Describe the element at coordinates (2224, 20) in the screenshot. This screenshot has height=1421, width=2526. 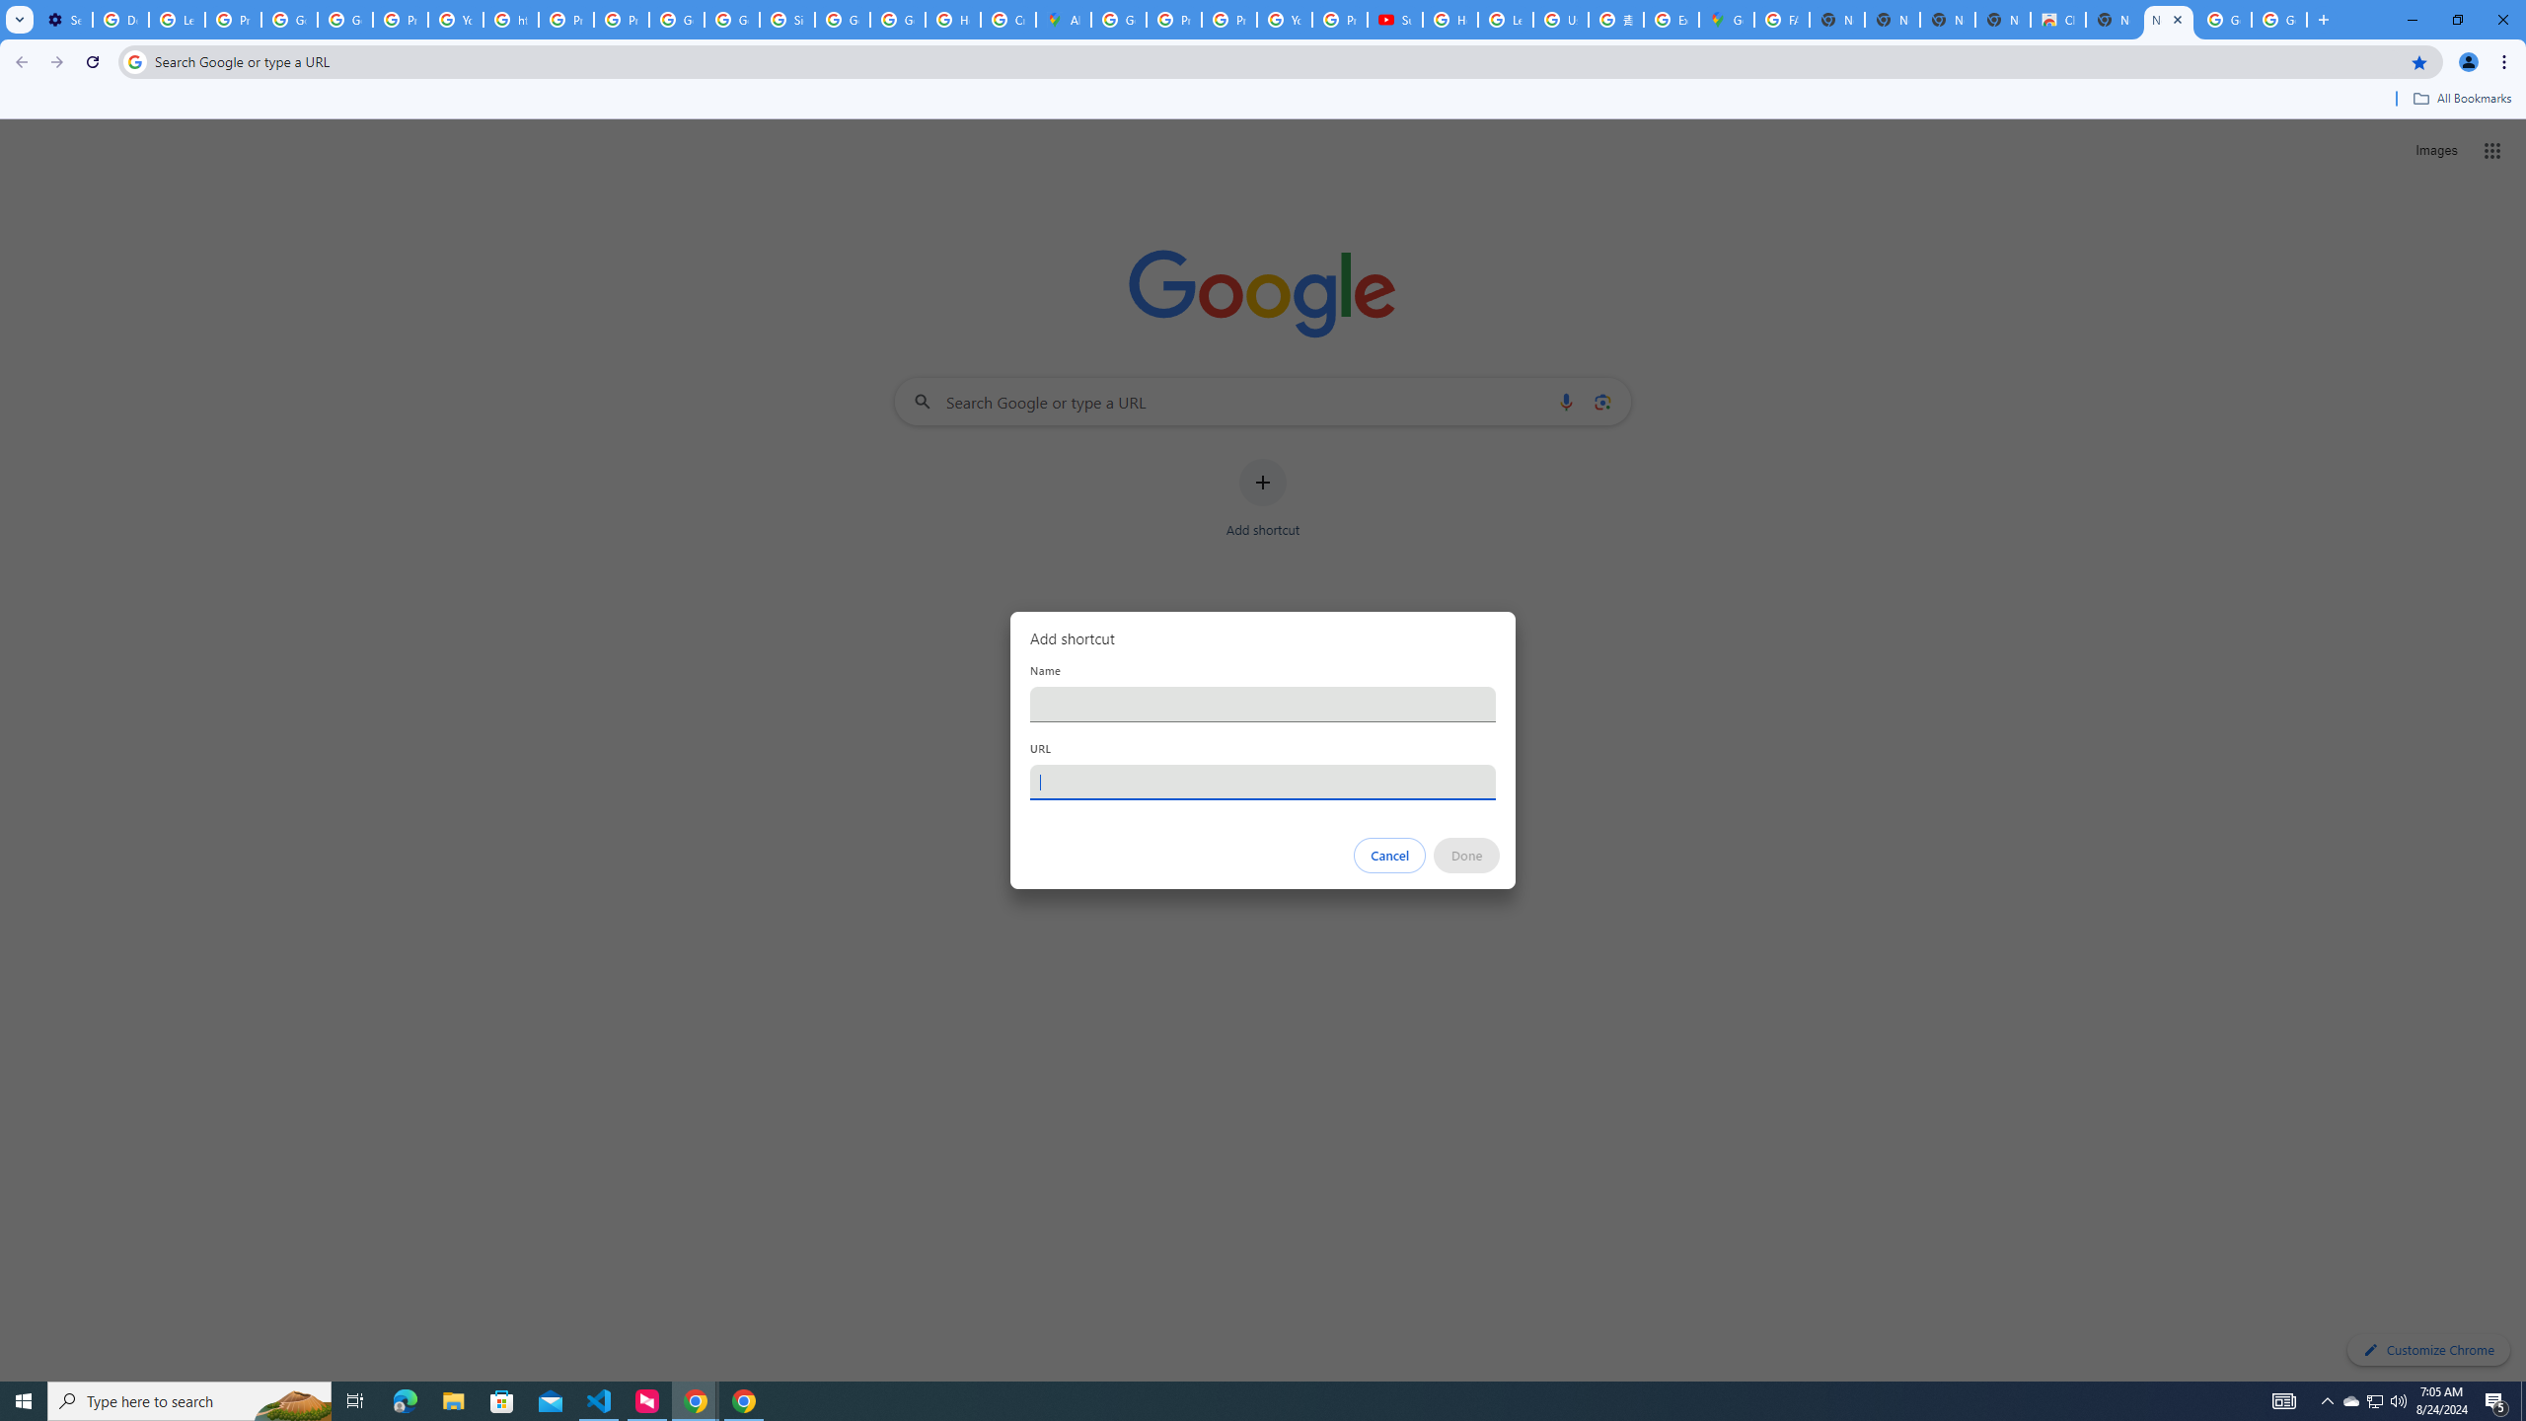
I see `Google Images` at that location.